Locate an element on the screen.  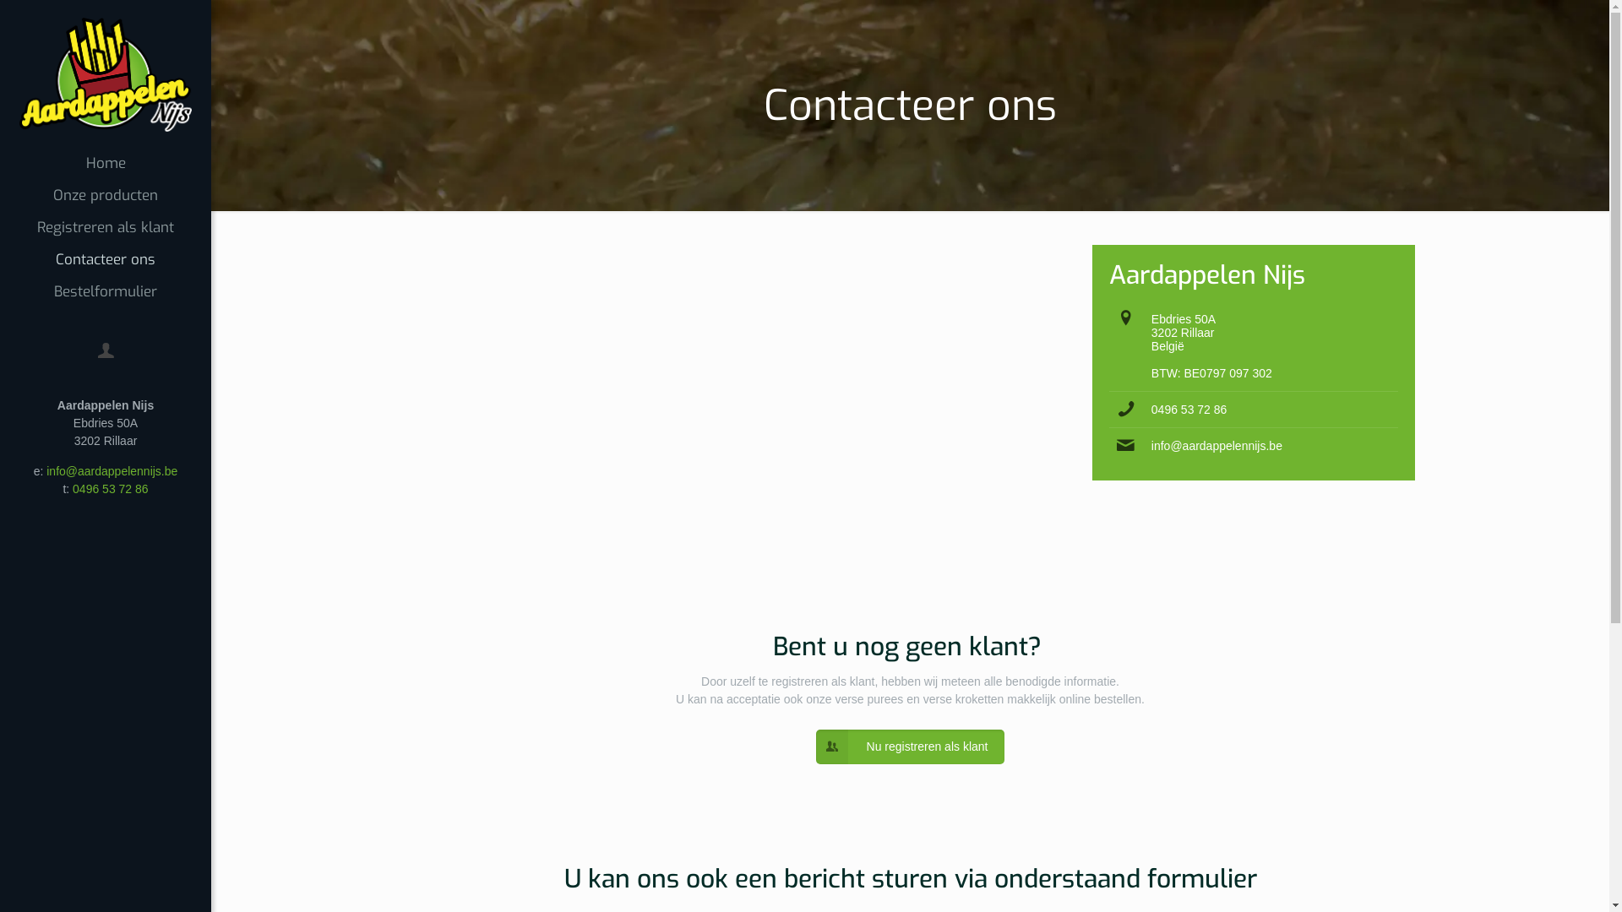
Nu registreren als klant is located at coordinates (911, 746).